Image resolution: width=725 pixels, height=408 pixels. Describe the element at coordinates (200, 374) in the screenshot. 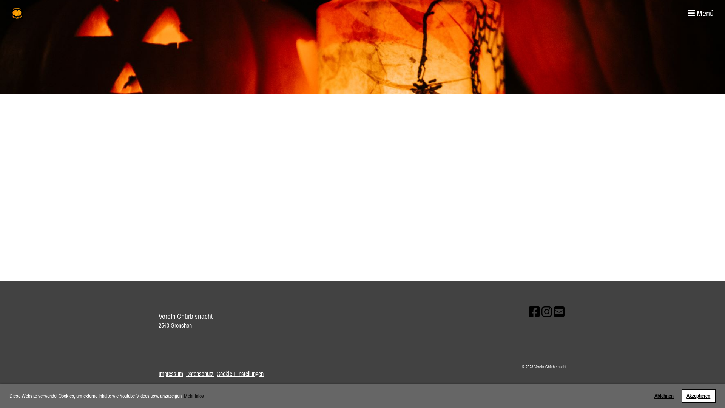

I see `Datenschutz` at that location.